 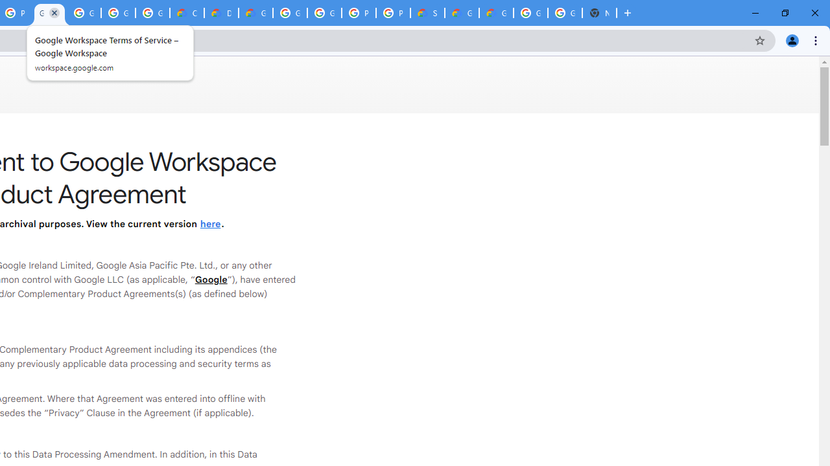 What do you see at coordinates (599, 13) in the screenshot?
I see `New Tab` at bounding box center [599, 13].